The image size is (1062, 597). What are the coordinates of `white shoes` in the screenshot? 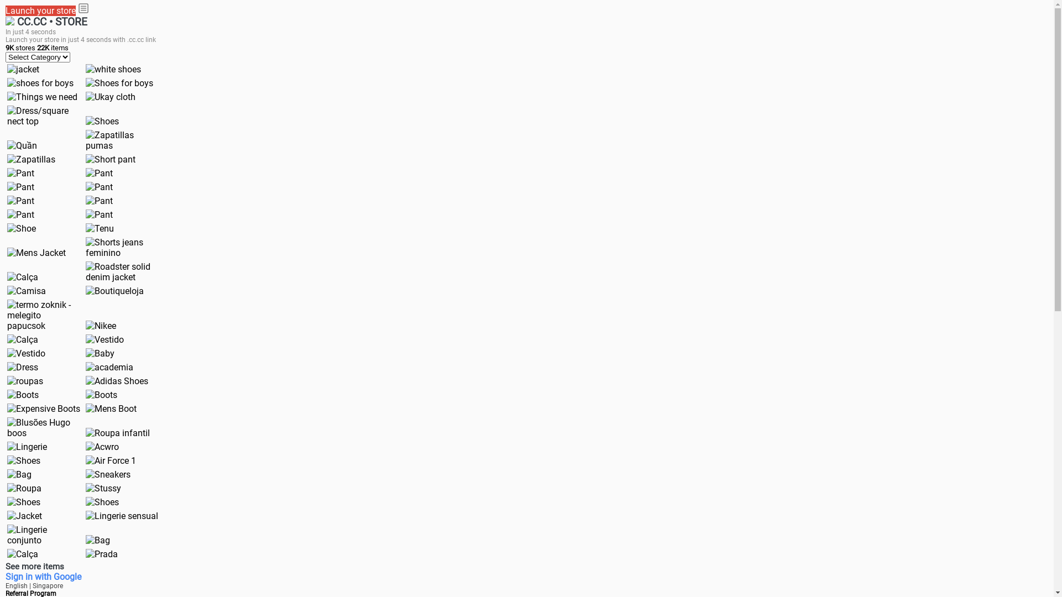 It's located at (113, 70).